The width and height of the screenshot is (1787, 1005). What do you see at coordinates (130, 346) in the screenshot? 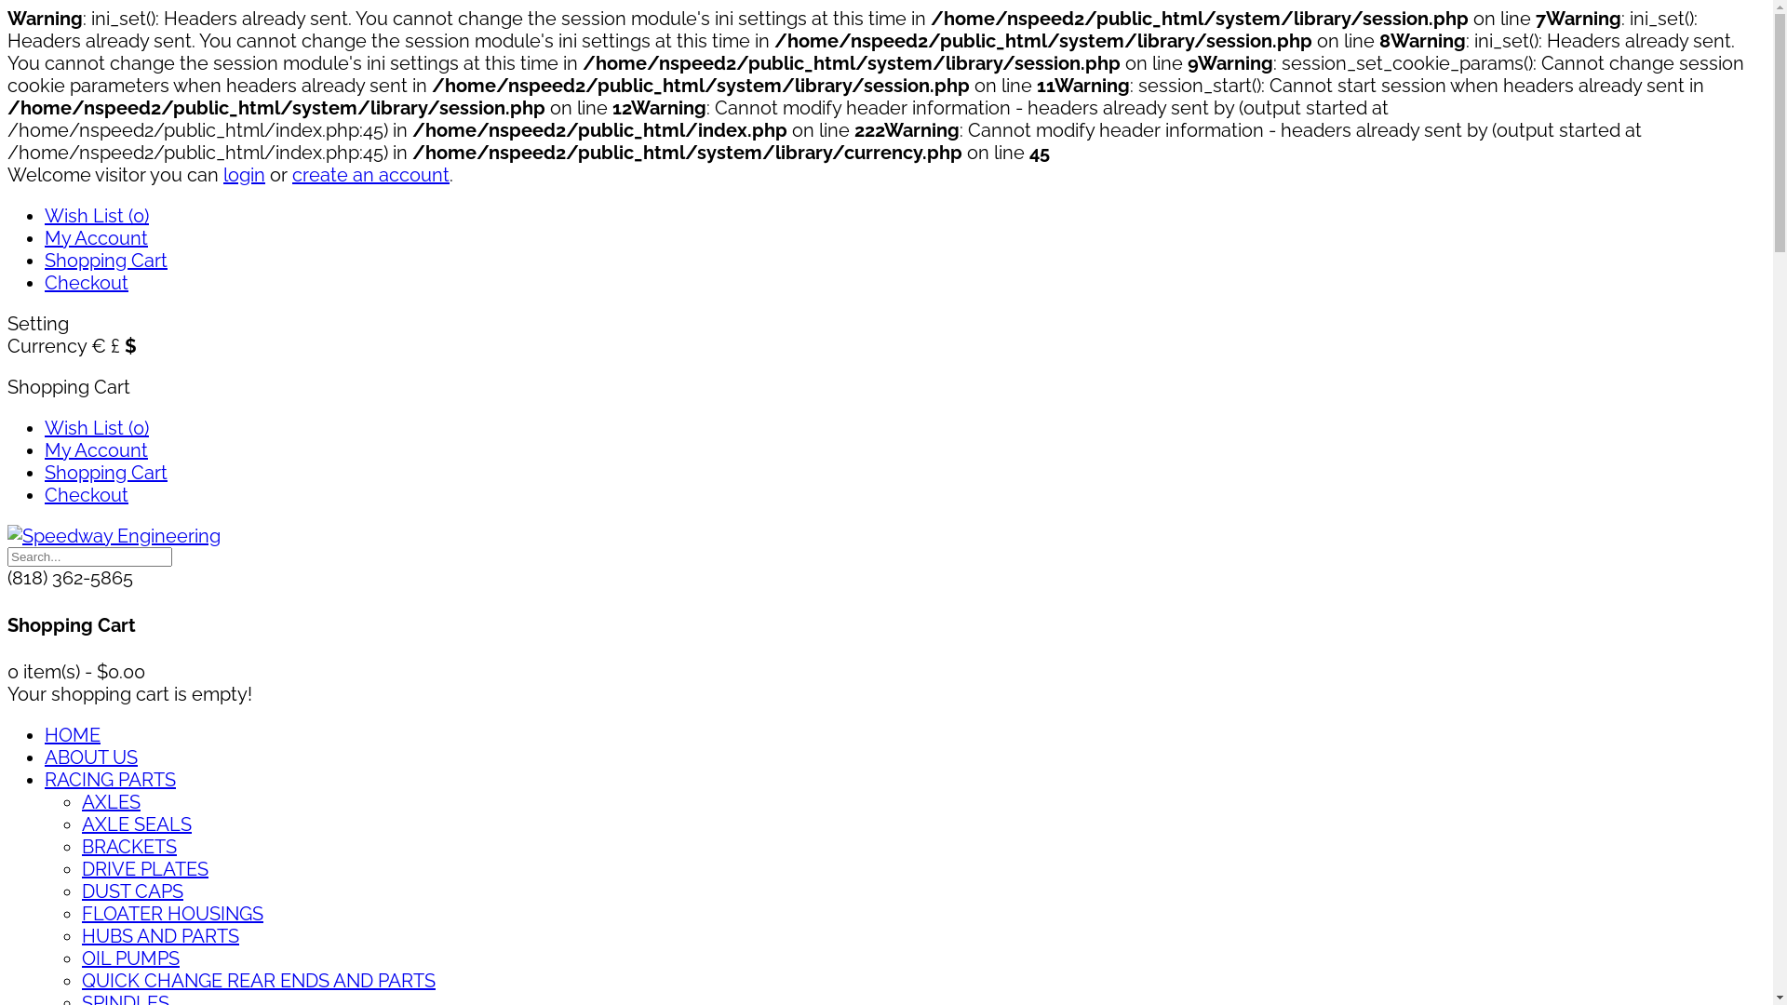
I see `$` at bounding box center [130, 346].